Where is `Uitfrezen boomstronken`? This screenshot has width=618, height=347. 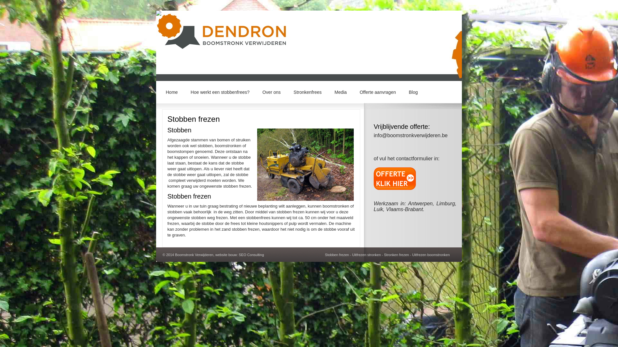 Uitfrezen boomstronken is located at coordinates (431, 255).